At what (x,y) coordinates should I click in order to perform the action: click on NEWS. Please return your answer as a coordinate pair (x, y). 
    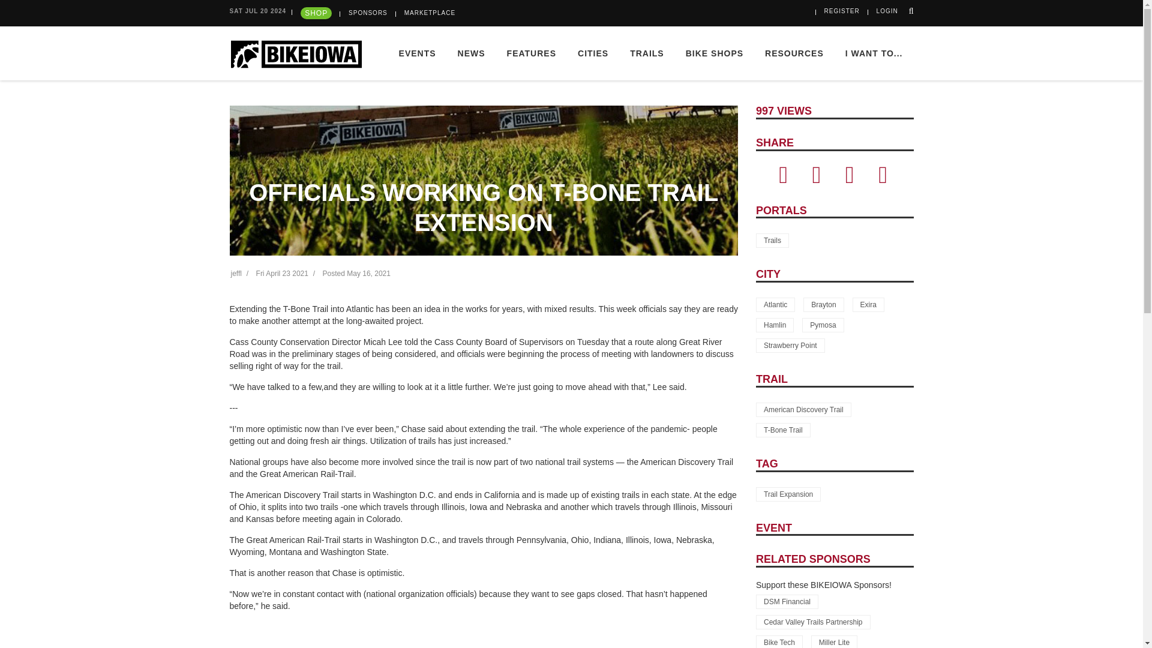
    Looking at the image, I should click on (472, 53).